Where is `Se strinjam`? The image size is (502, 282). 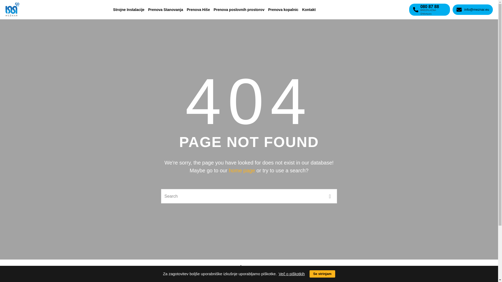 Se strinjam is located at coordinates (322, 274).